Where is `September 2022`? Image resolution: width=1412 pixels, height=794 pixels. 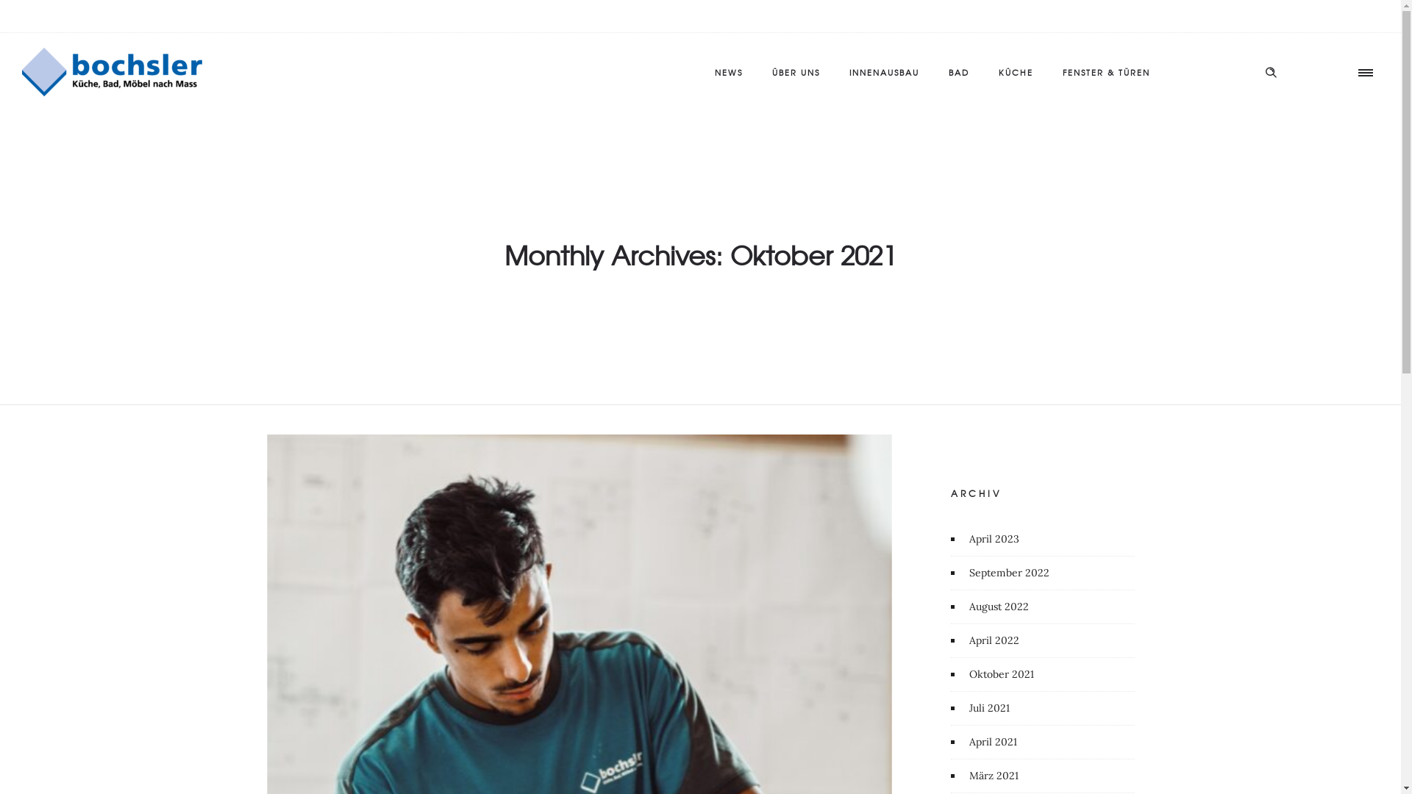
September 2022 is located at coordinates (1011, 573).